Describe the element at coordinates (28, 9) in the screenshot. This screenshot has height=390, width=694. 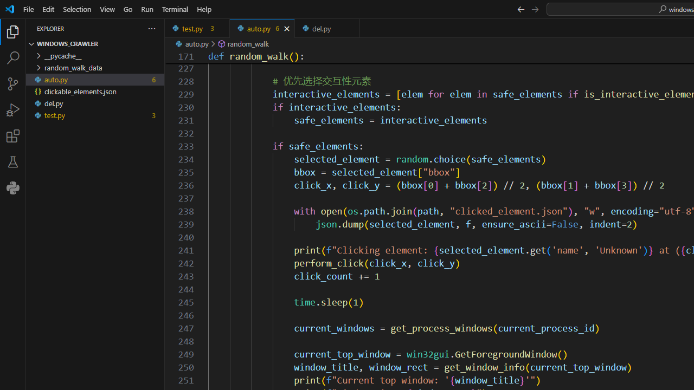
I see `File` at that location.